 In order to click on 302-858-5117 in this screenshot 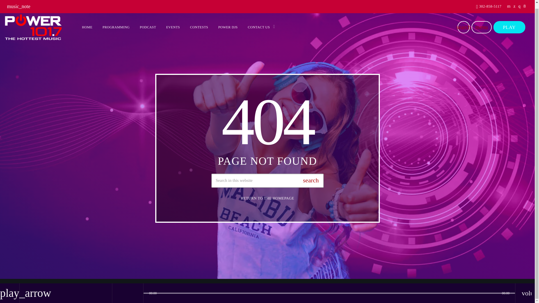, I will do `click(489, 2)`.